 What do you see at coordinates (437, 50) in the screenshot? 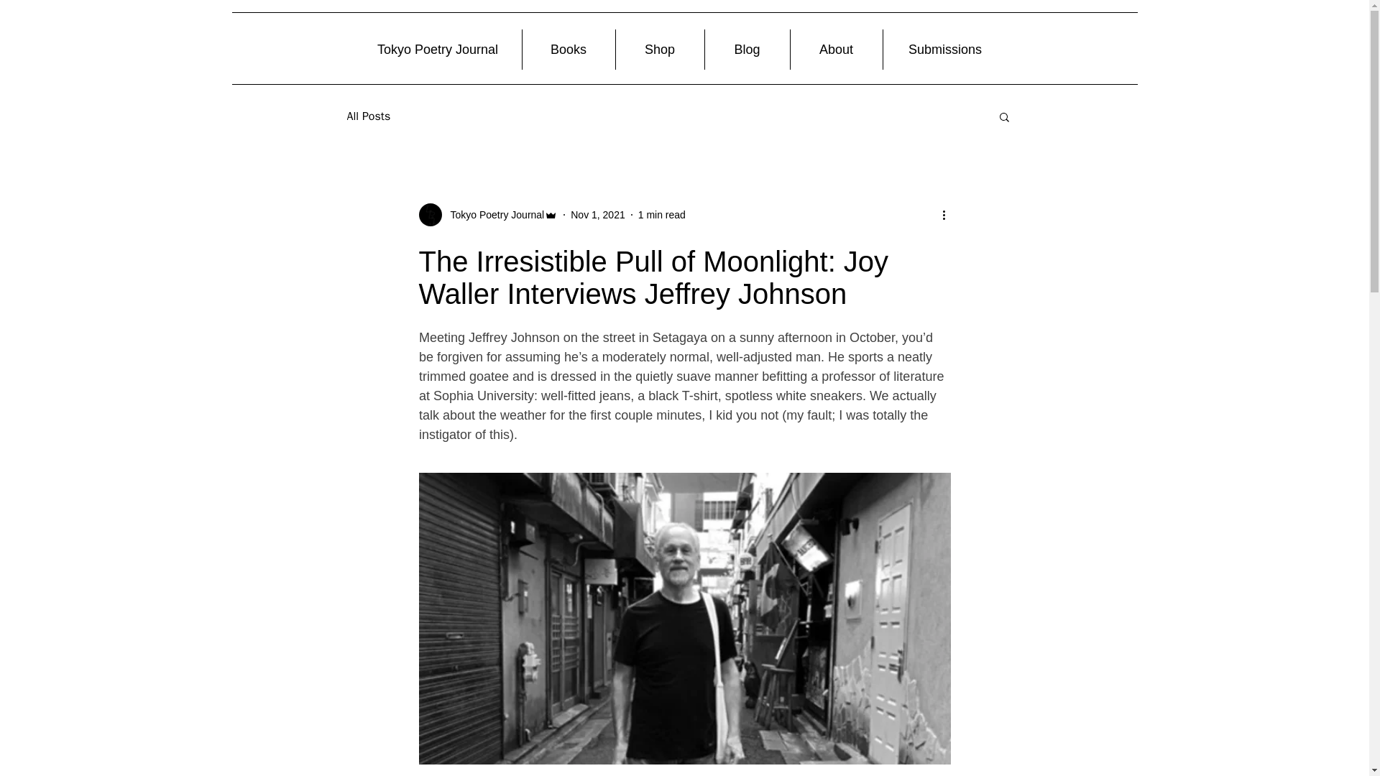
I see `Tokyo Poetry Journal` at bounding box center [437, 50].